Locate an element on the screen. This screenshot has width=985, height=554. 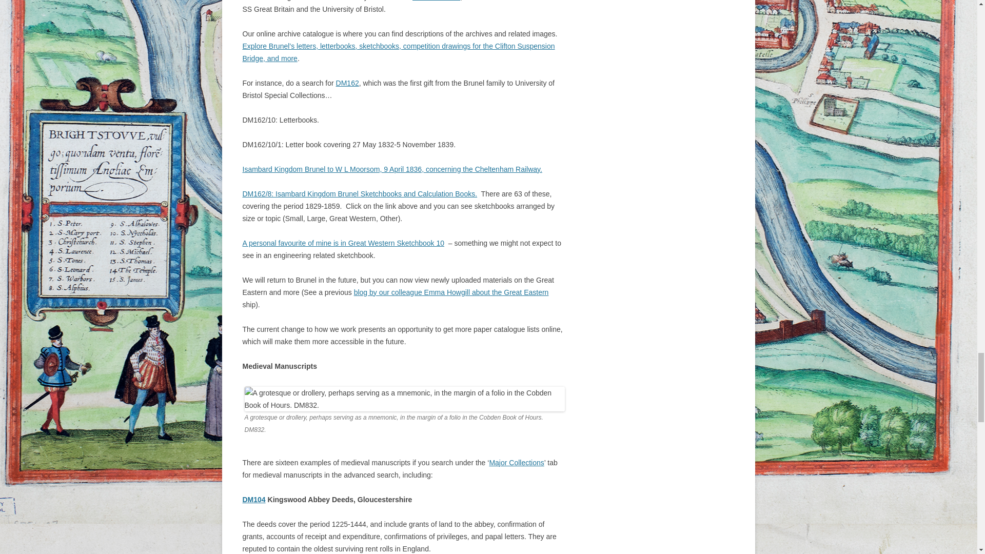
Brunel Institute is located at coordinates (436, 1).